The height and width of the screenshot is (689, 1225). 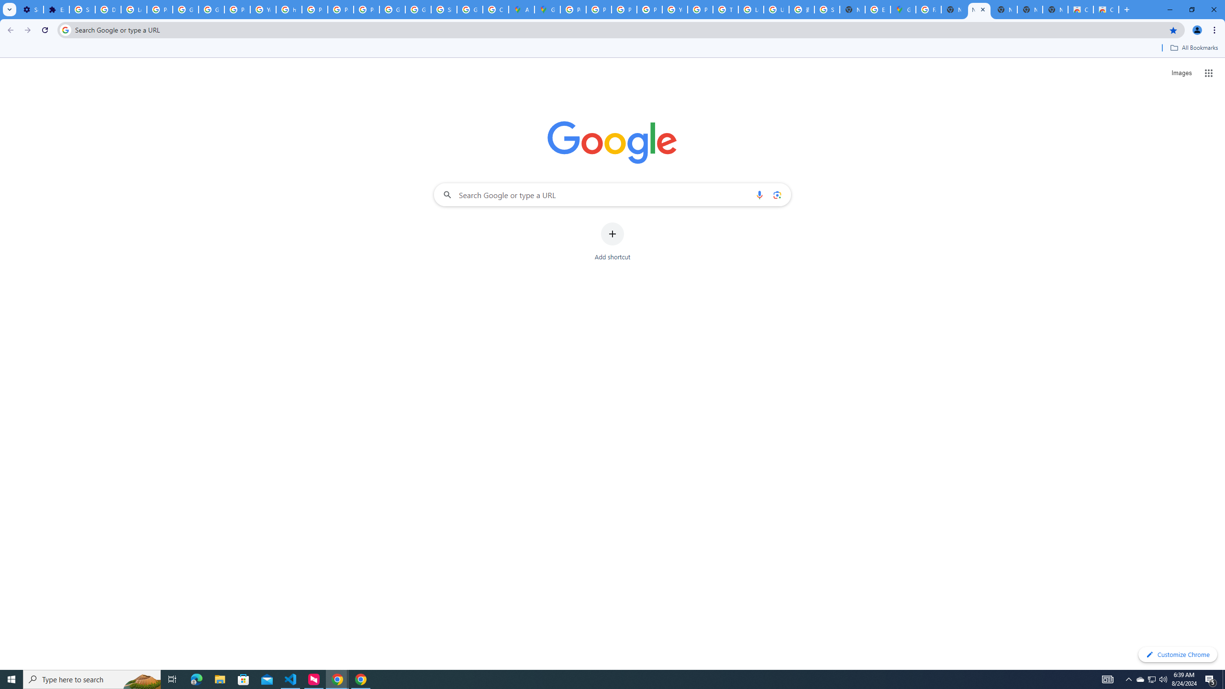 I want to click on Classic Blue - Chrome Web Store, so click(x=1080, y=10).